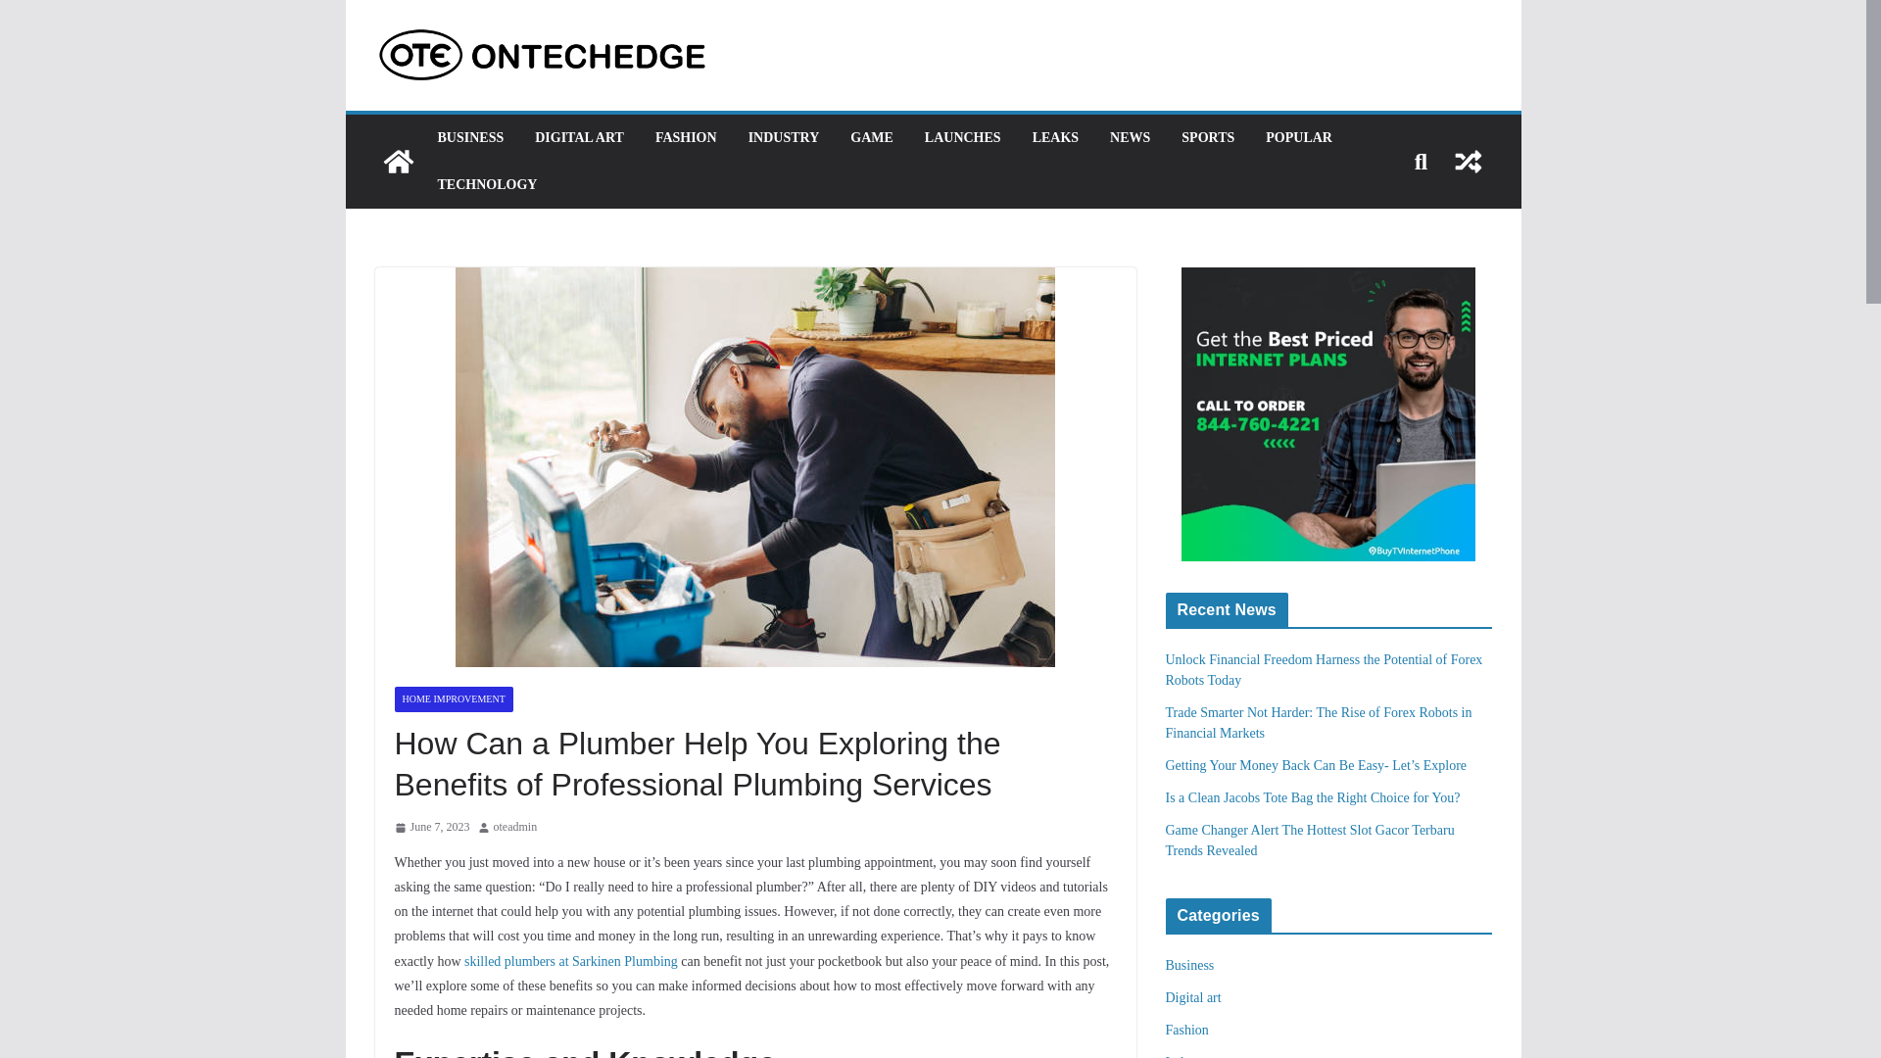 The image size is (1881, 1058). I want to click on OnTechEdge, so click(398, 162).